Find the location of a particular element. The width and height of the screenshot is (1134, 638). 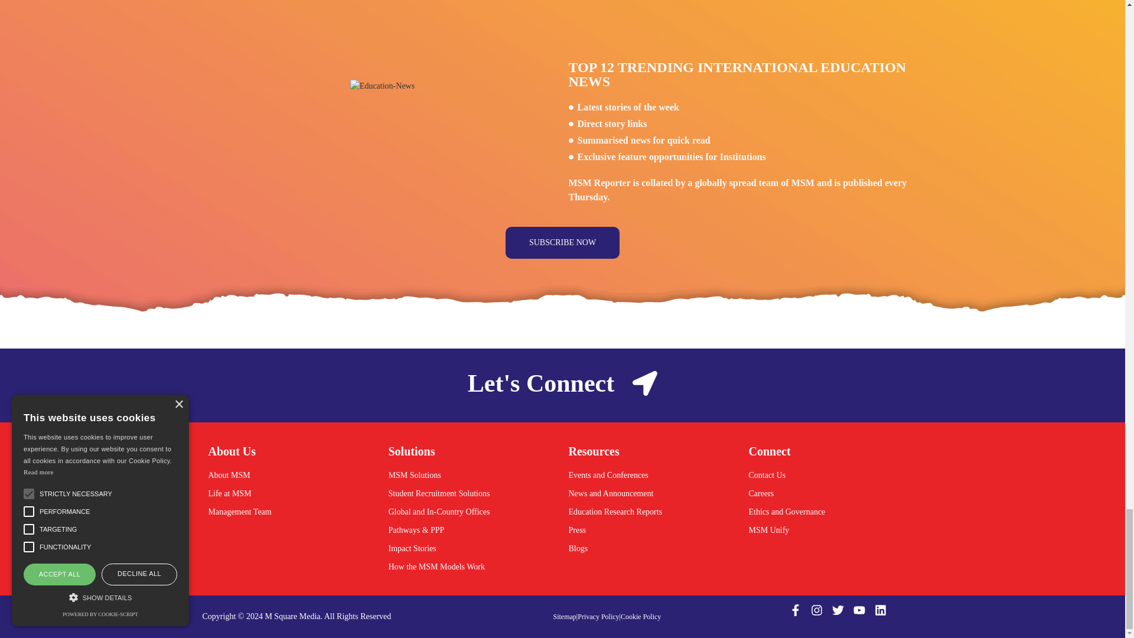

MSM Report Banner is located at coordinates (383, 86).